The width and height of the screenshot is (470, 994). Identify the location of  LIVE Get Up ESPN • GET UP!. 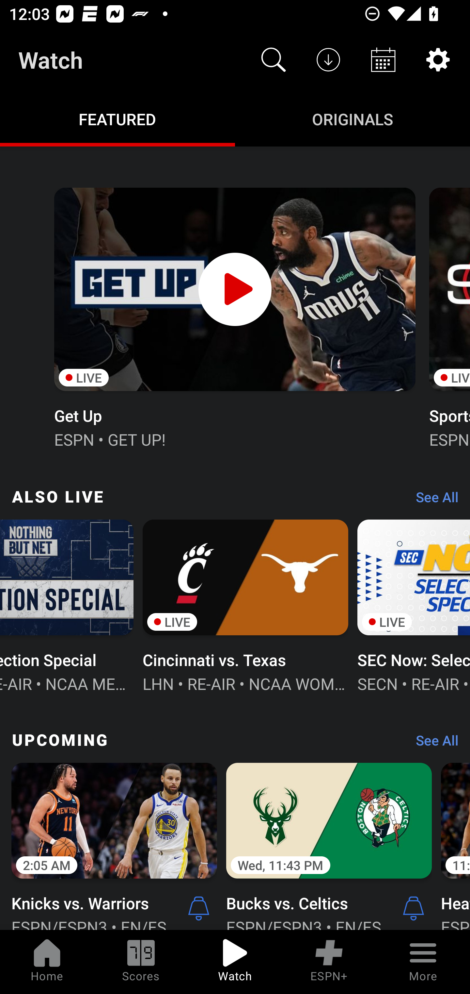
(234, 317).